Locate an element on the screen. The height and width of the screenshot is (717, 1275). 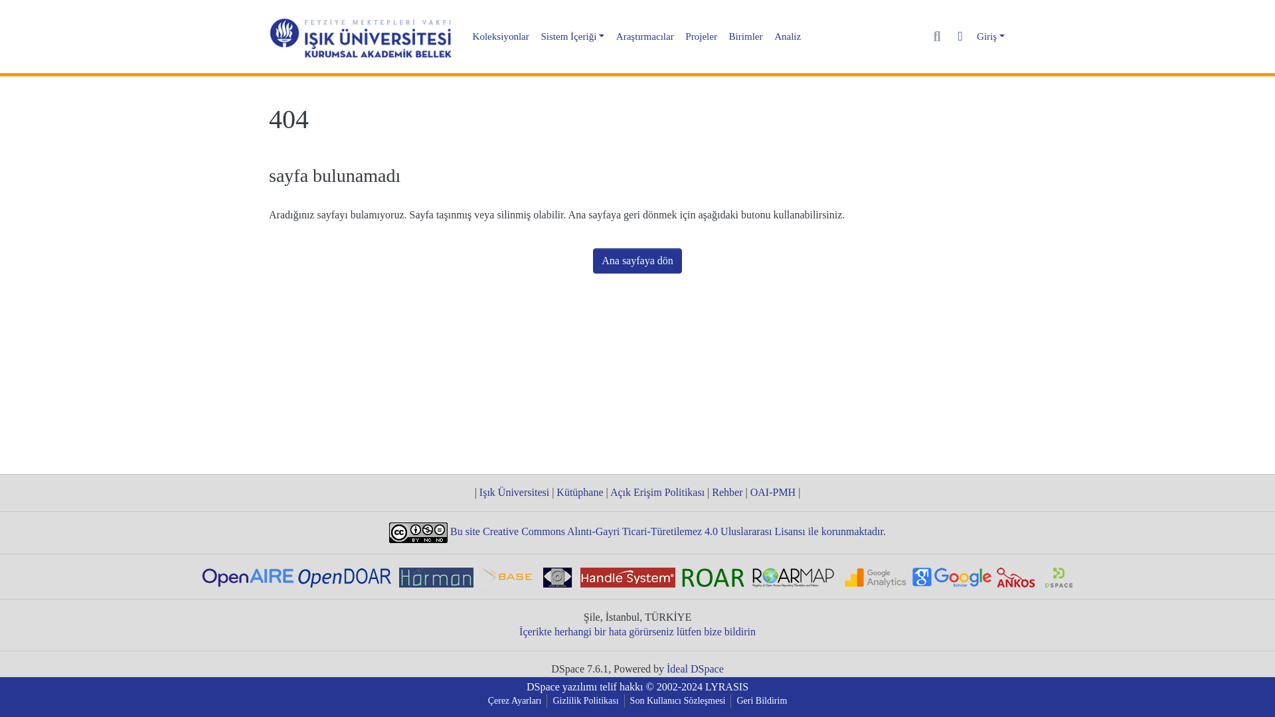
Analiz is located at coordinates (788, 37).